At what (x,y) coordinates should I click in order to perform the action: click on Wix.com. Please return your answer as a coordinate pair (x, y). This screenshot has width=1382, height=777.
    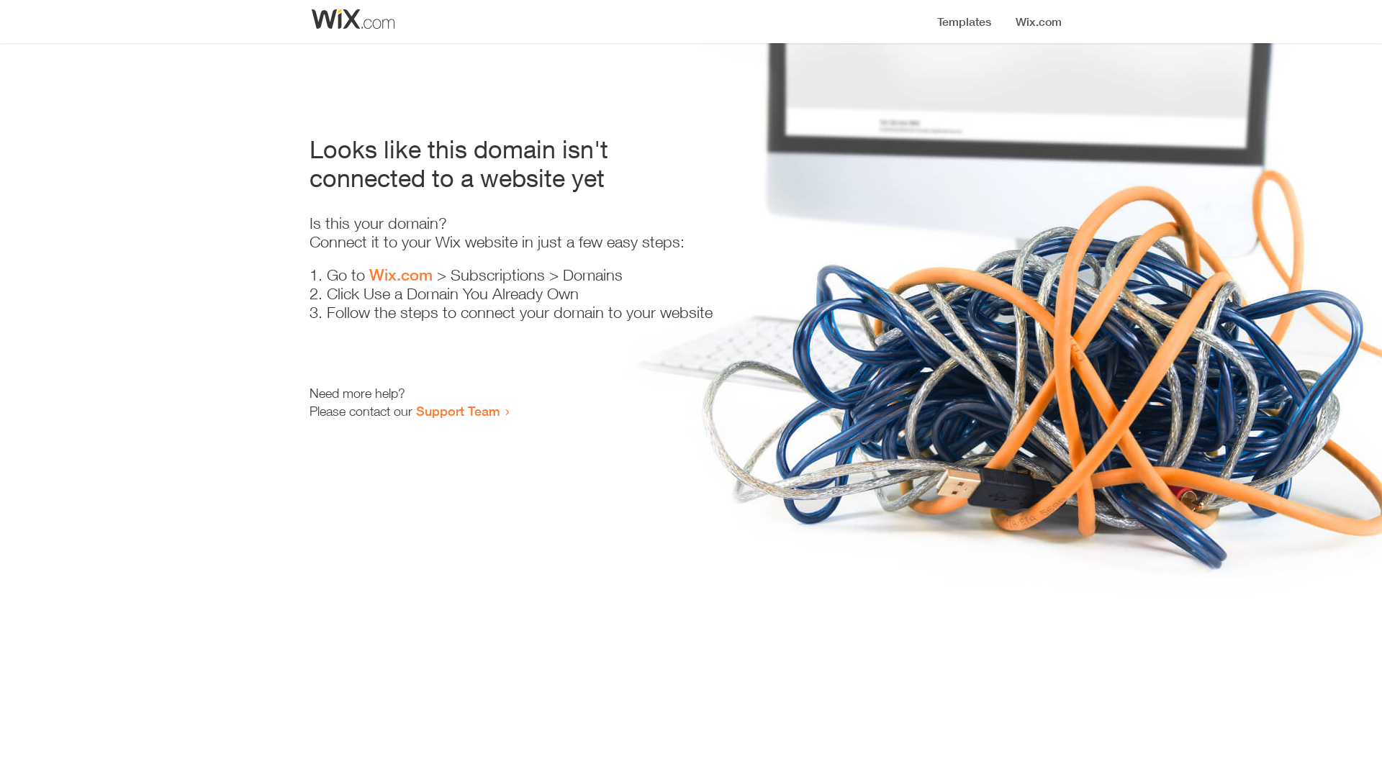
    Looking at the image, I should click on (401, 275).